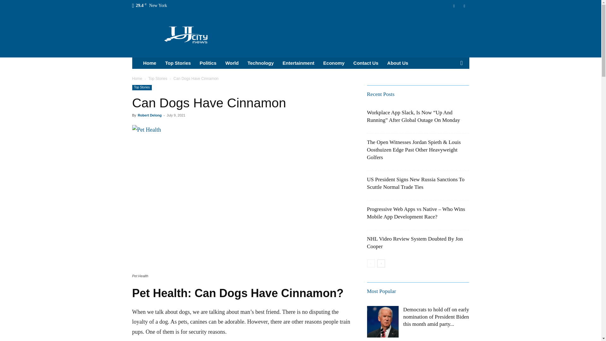 This screenshot has width=606, height=341. I want to click on Economy, so click(334, 63).